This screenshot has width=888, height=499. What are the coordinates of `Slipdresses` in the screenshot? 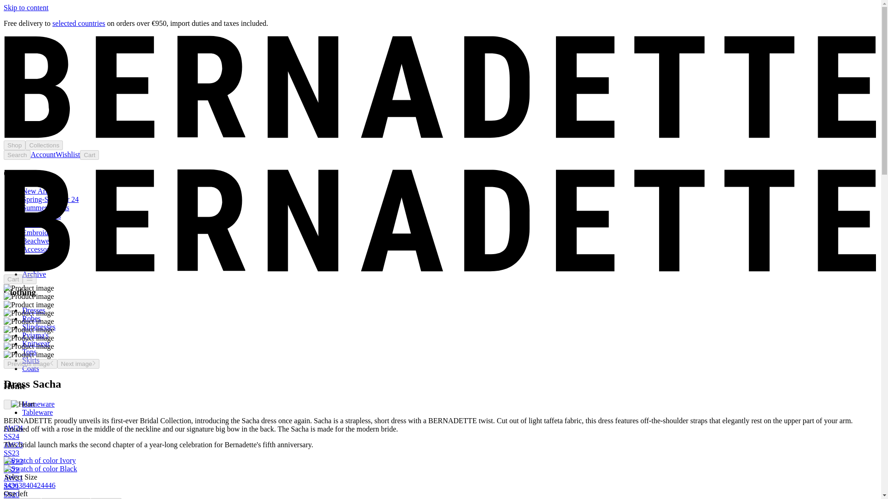 It's located at (39, 327).